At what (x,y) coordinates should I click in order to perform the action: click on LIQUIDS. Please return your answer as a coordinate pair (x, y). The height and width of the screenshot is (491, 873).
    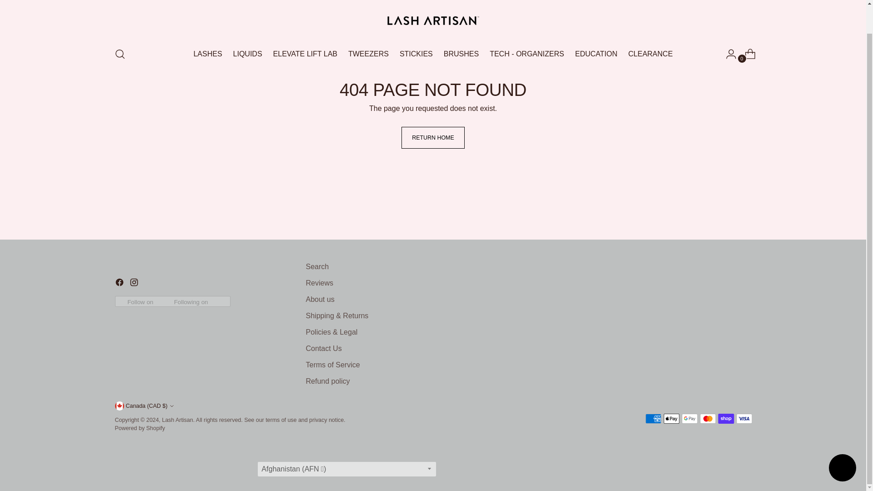
    Looking at the image, I should click on (247, 54).